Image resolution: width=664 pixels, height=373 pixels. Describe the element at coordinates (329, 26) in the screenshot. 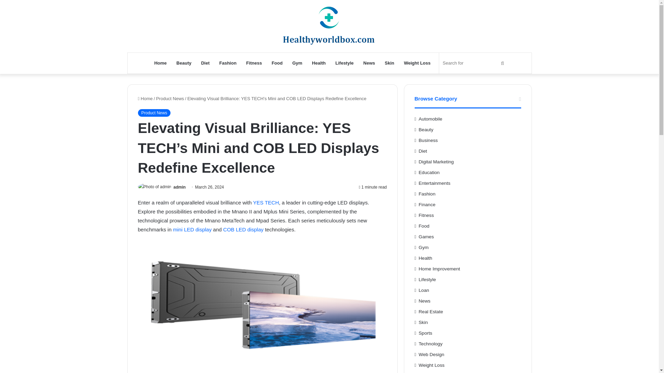

I see `Healthy World Box` at that location.